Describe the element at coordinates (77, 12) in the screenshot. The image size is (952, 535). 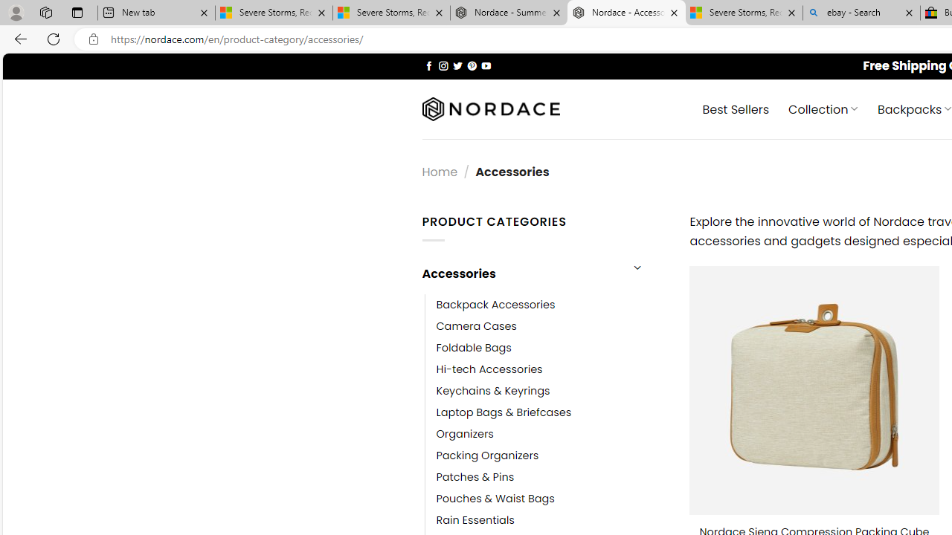
I see `Tab actions menu` at that location.